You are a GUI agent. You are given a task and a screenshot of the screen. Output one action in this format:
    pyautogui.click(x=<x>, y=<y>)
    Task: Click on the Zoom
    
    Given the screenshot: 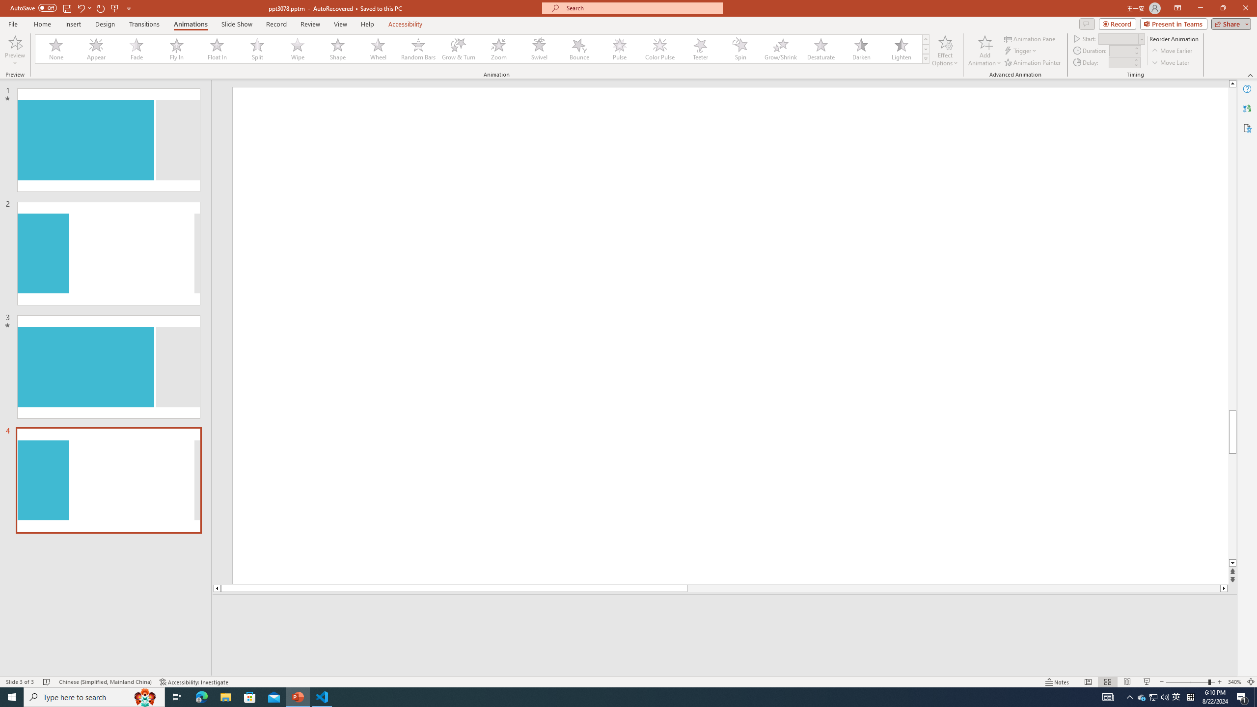 What is the action you would take?
    pyautogui.click(x=499, y=49)
    